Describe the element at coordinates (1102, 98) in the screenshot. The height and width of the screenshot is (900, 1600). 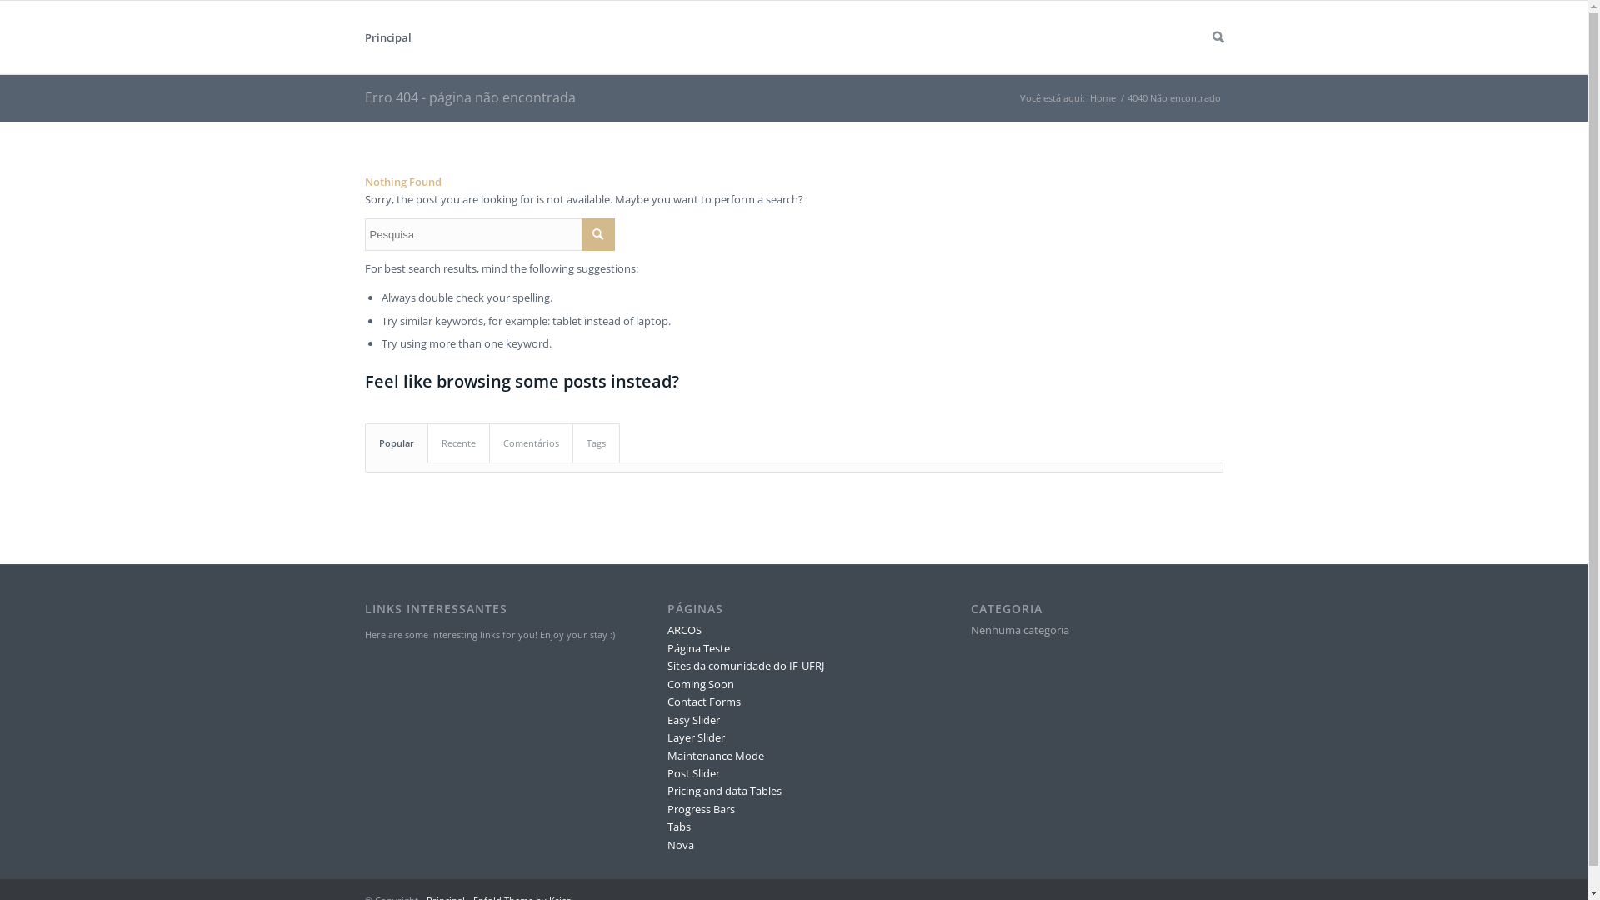
I see `Home` at that location.